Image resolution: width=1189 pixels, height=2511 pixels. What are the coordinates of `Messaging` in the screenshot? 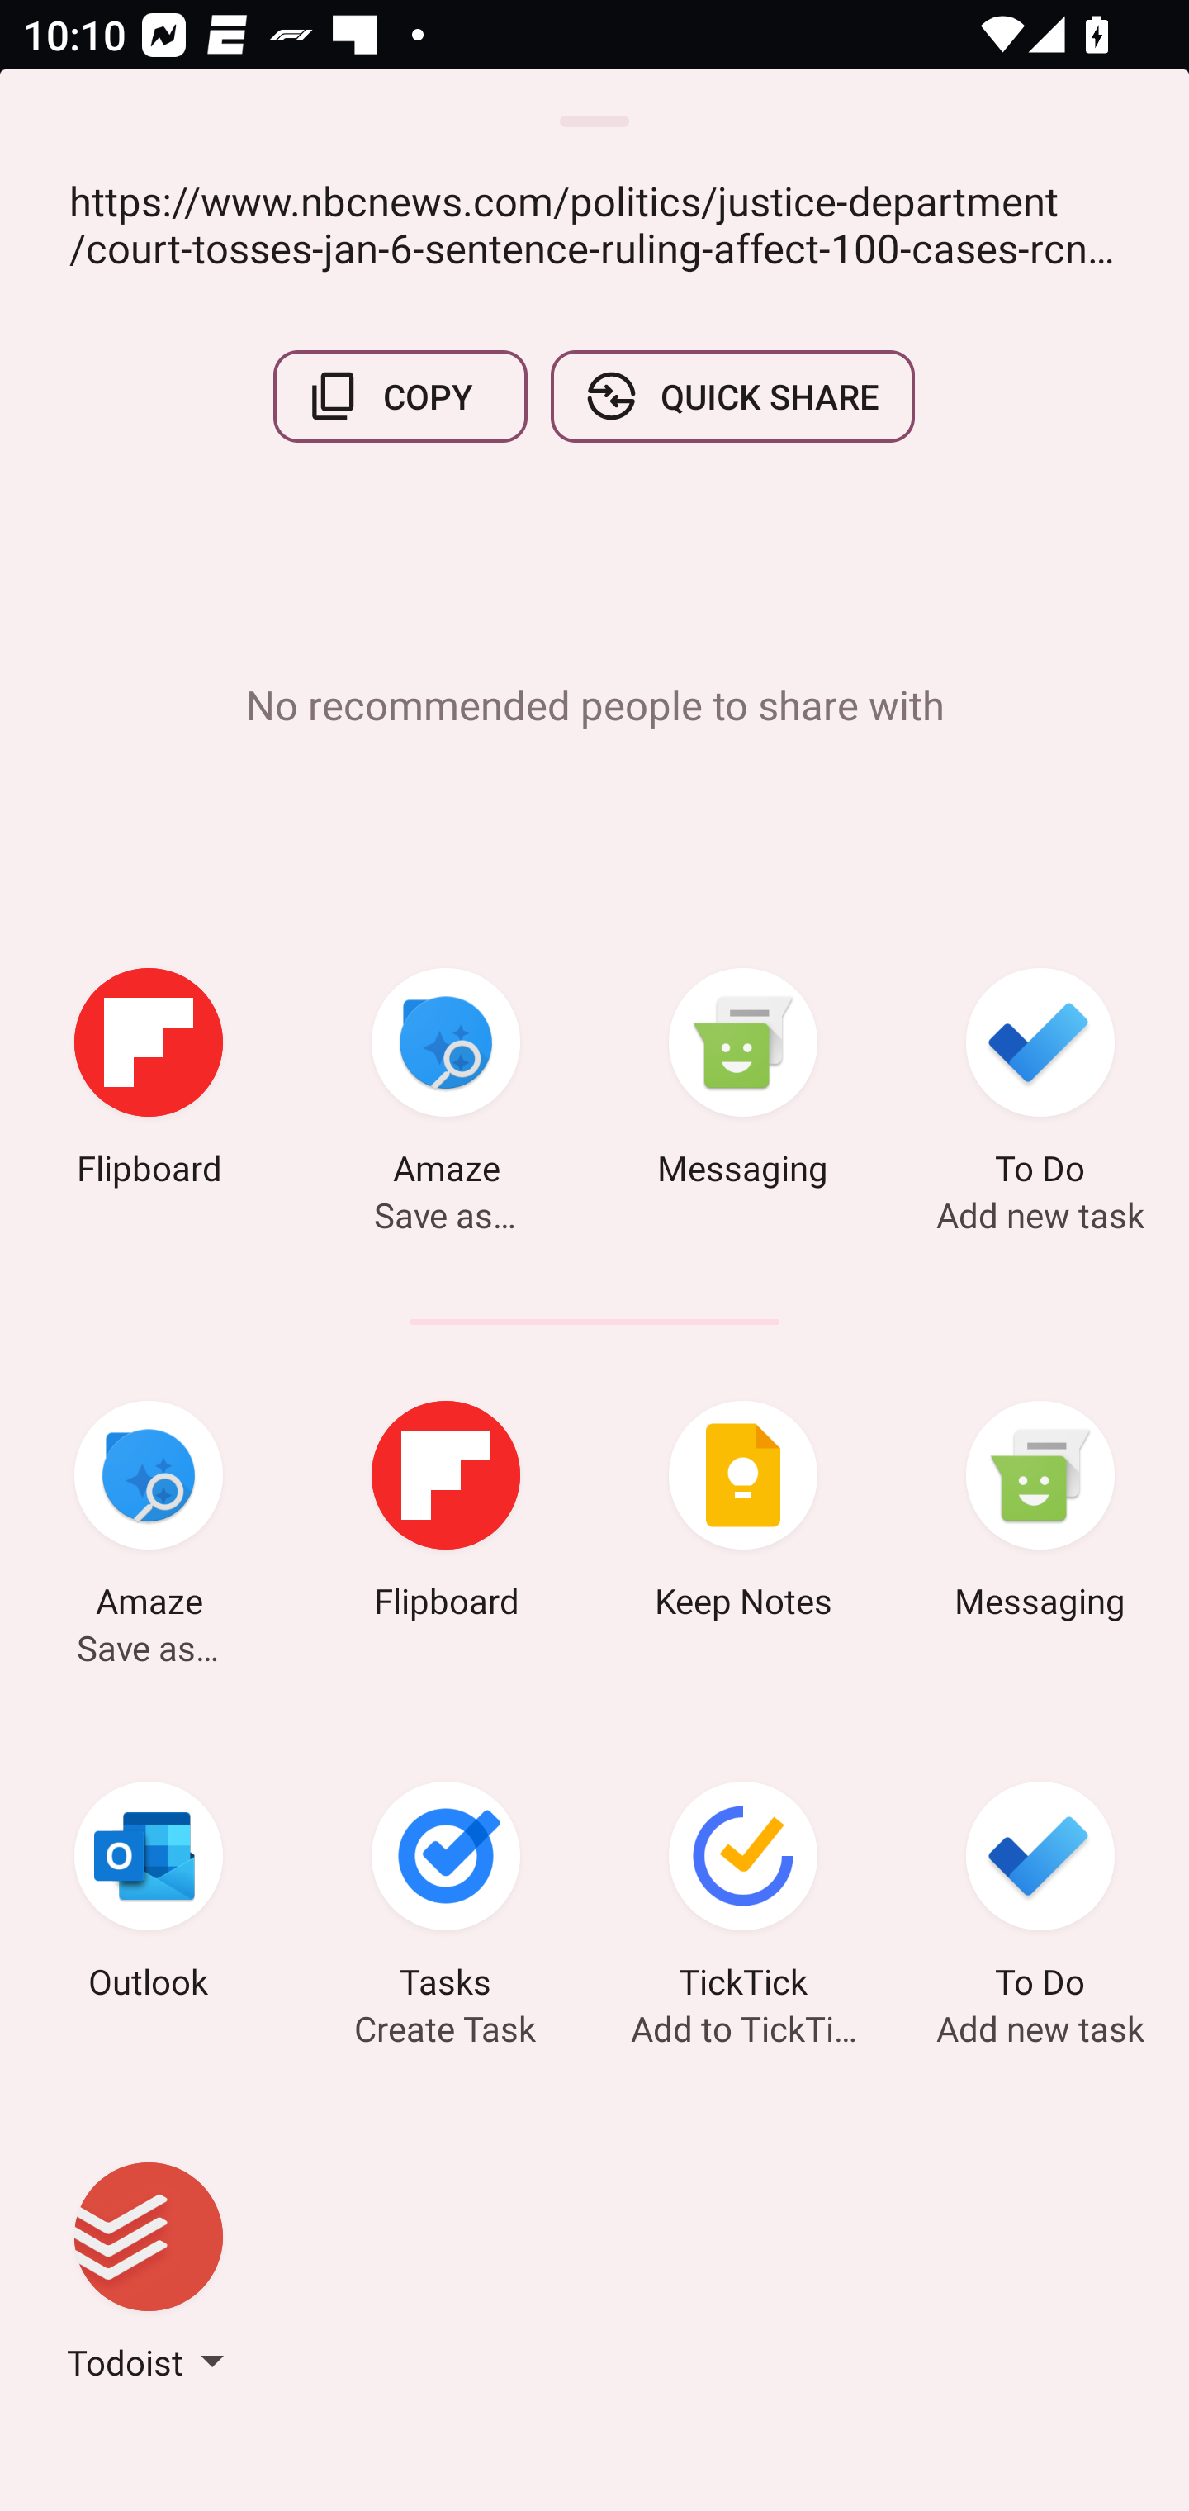 It's located at (1040, 1515).